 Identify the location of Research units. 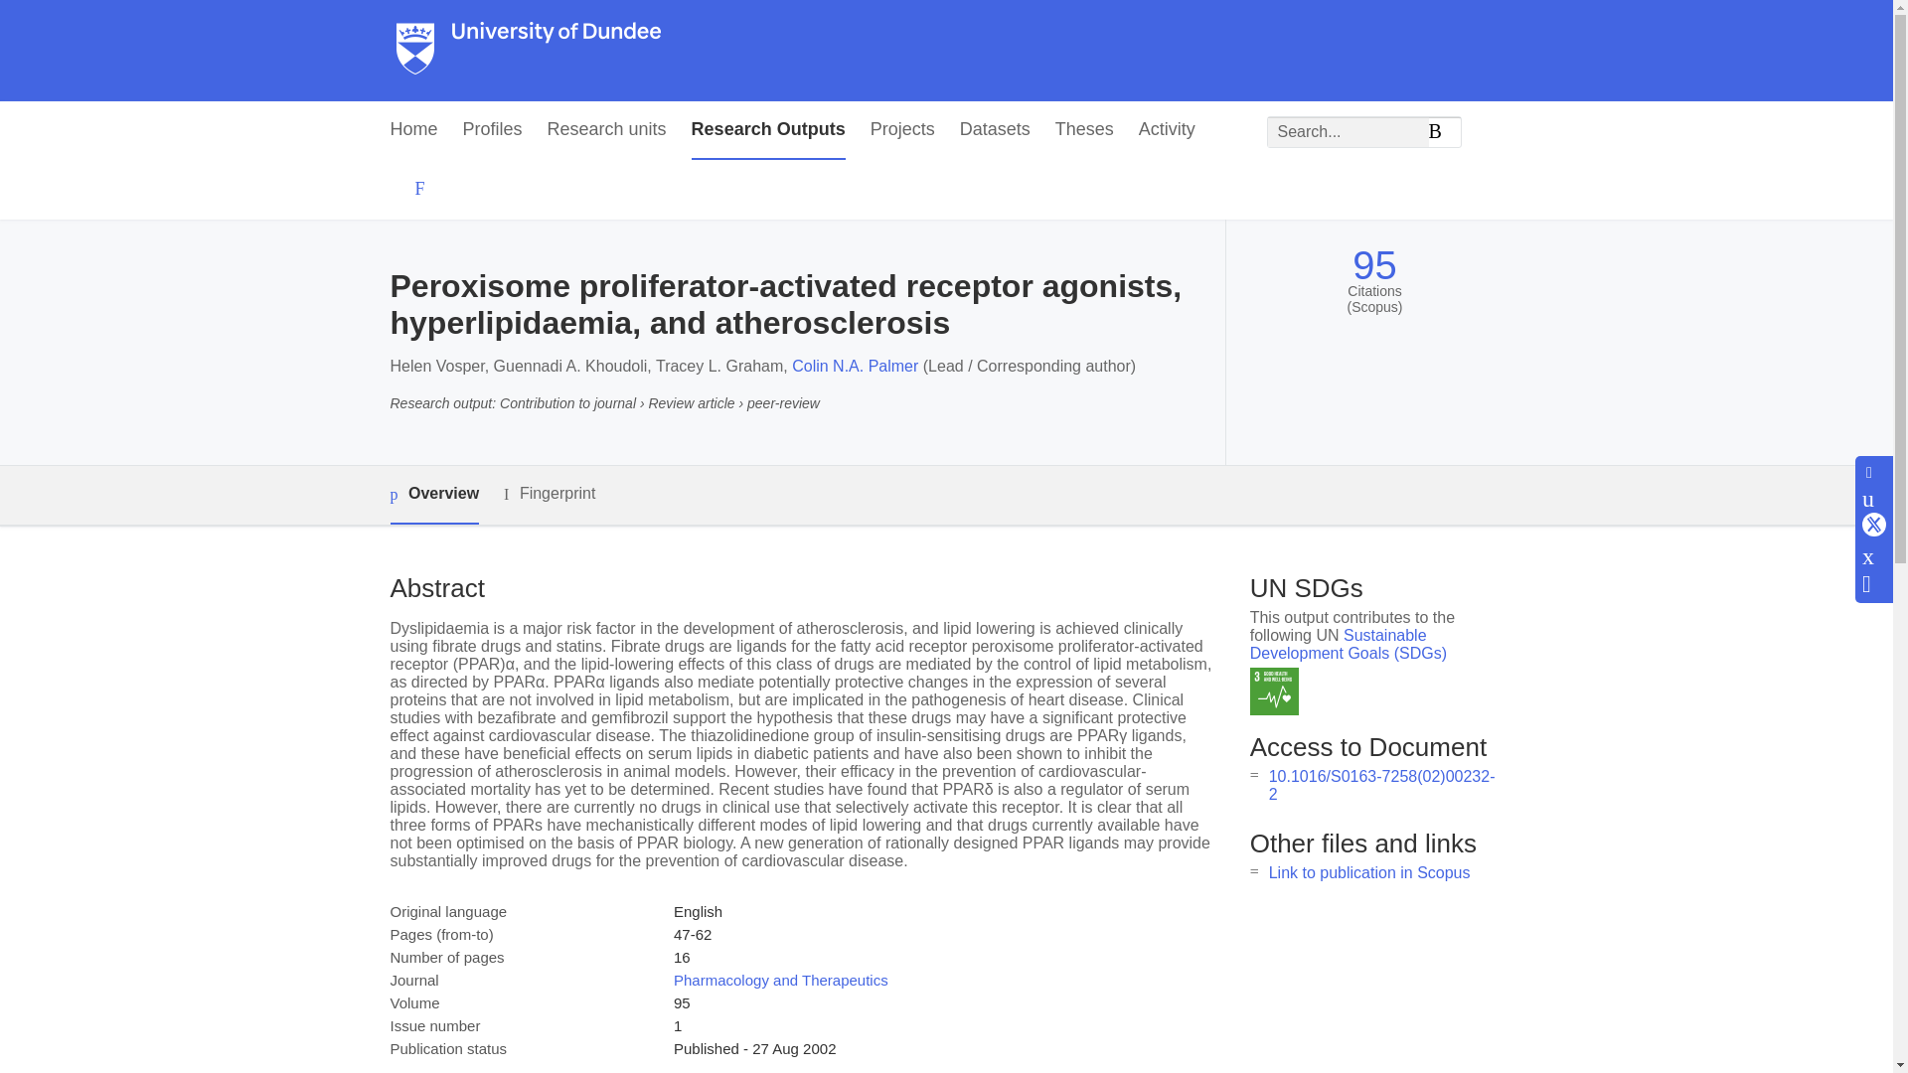
(606, 129).